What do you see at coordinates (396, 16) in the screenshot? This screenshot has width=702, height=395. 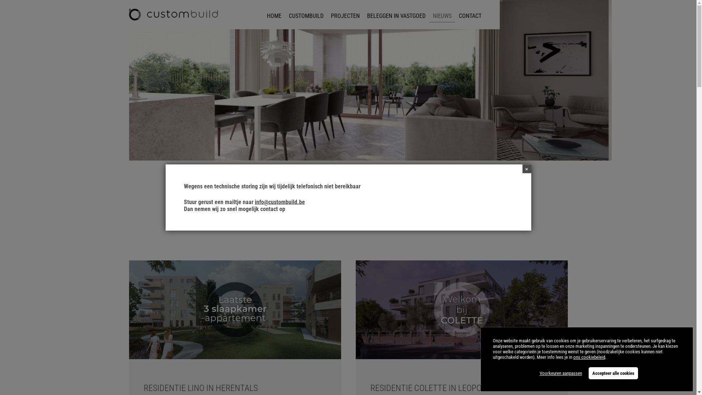 I see `BELEGGEN IN VASTGOED` at bounding box center [396, 16].